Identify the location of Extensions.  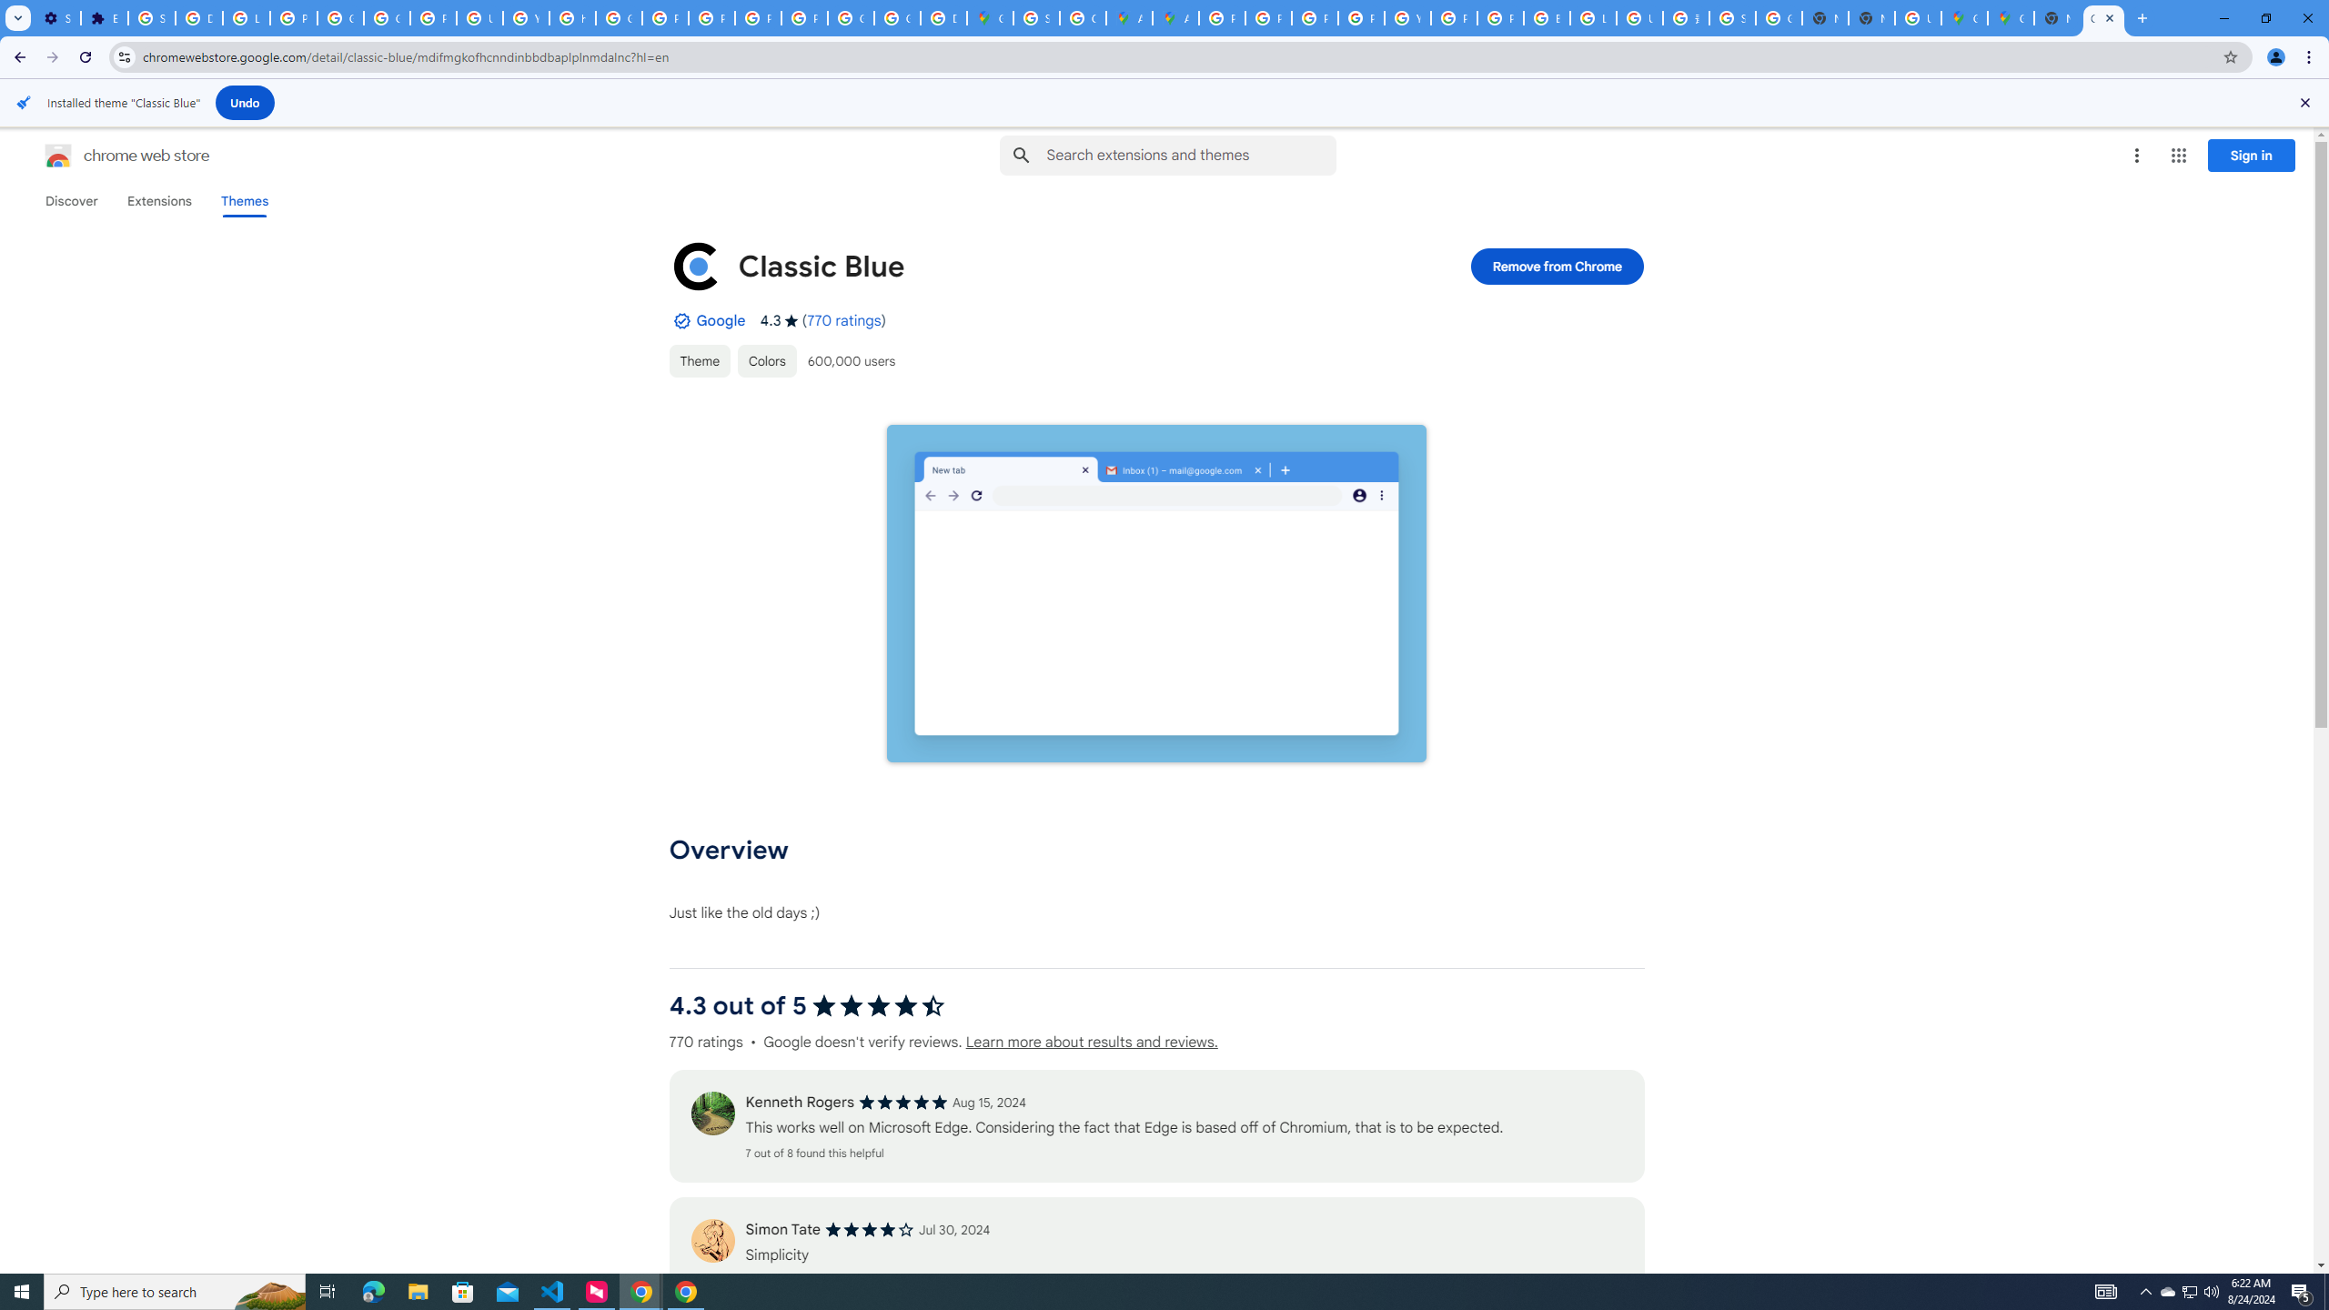
(158, 201).